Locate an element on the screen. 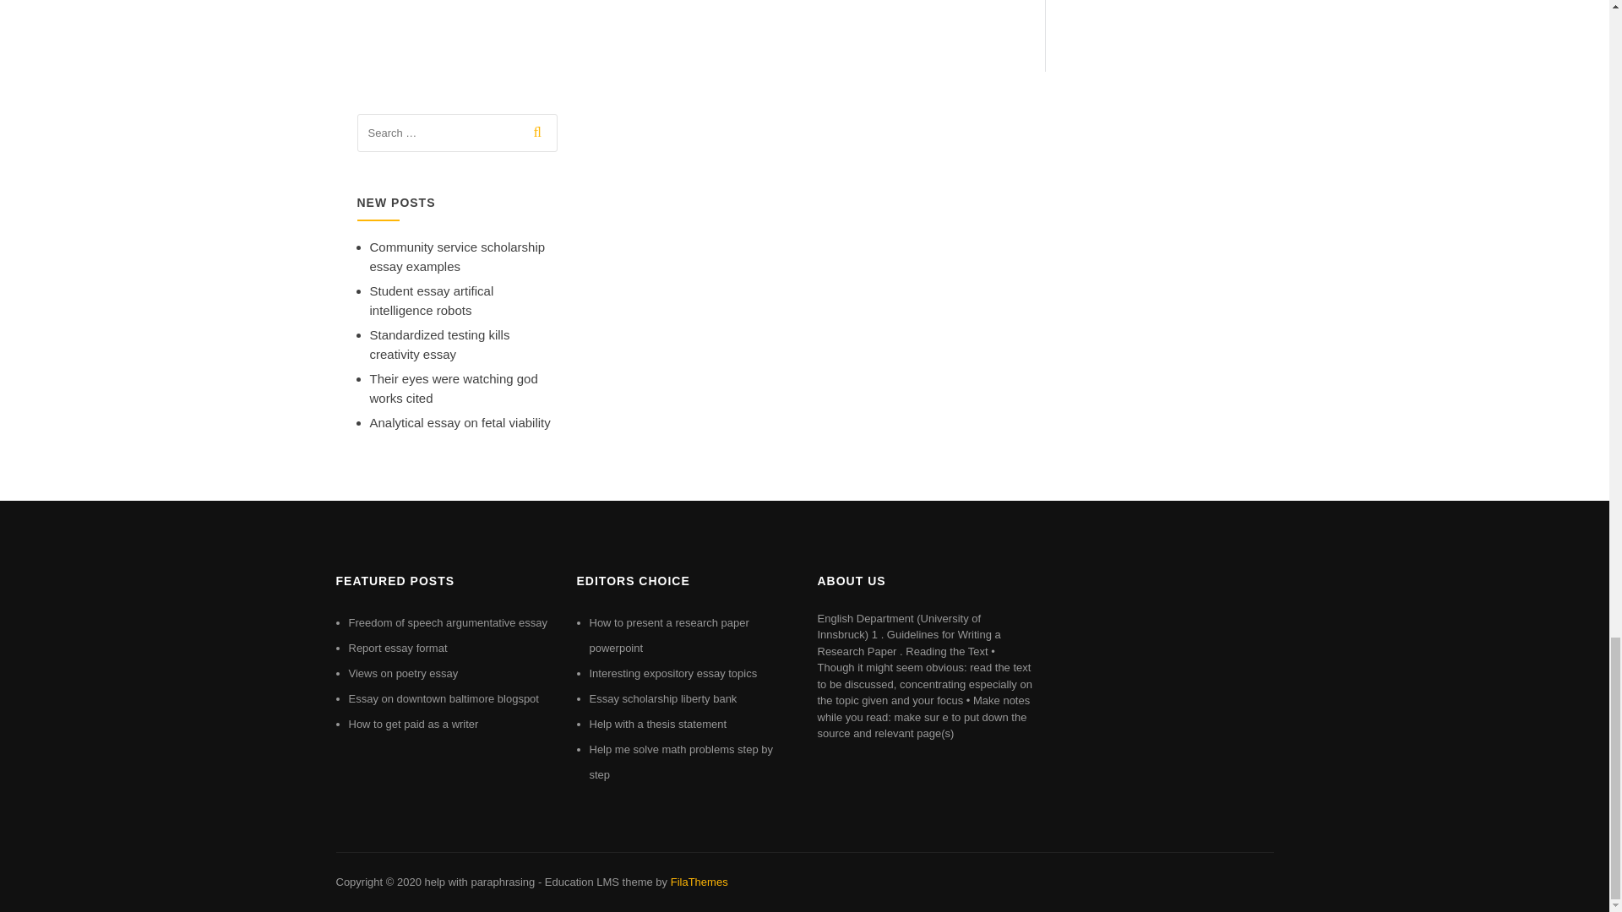 This screenshot has height=912, width=1622. Essay scholarship liberty bank is located at coordinates (664, 698).